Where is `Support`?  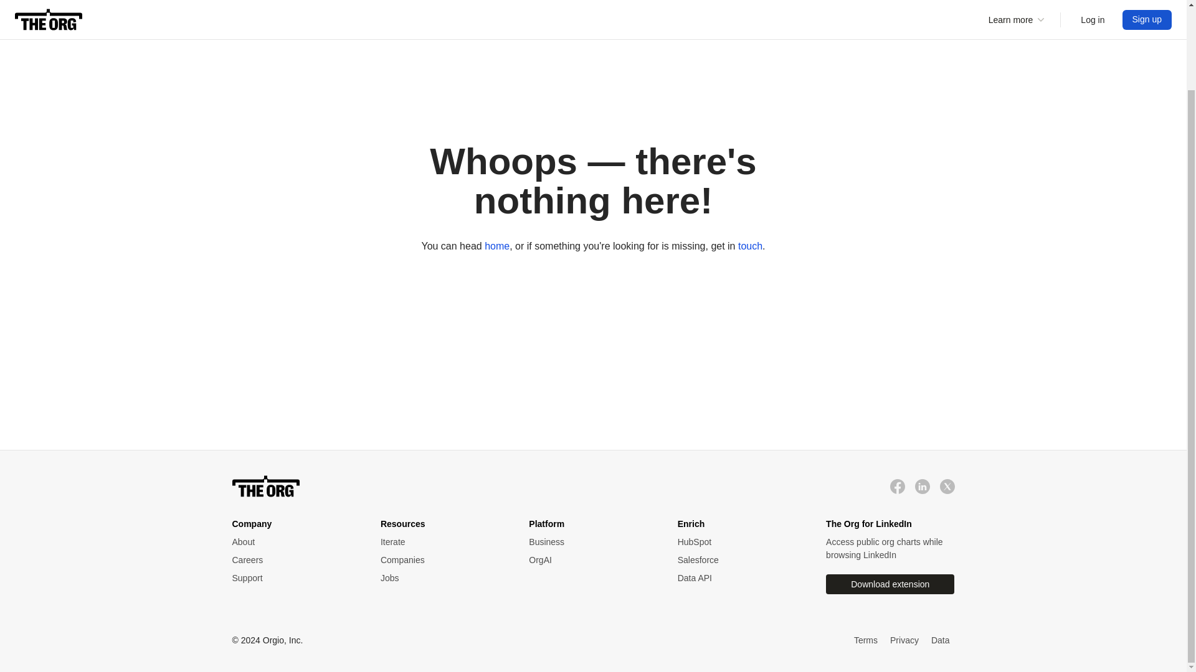
Support is located at coordinates (293, 578).